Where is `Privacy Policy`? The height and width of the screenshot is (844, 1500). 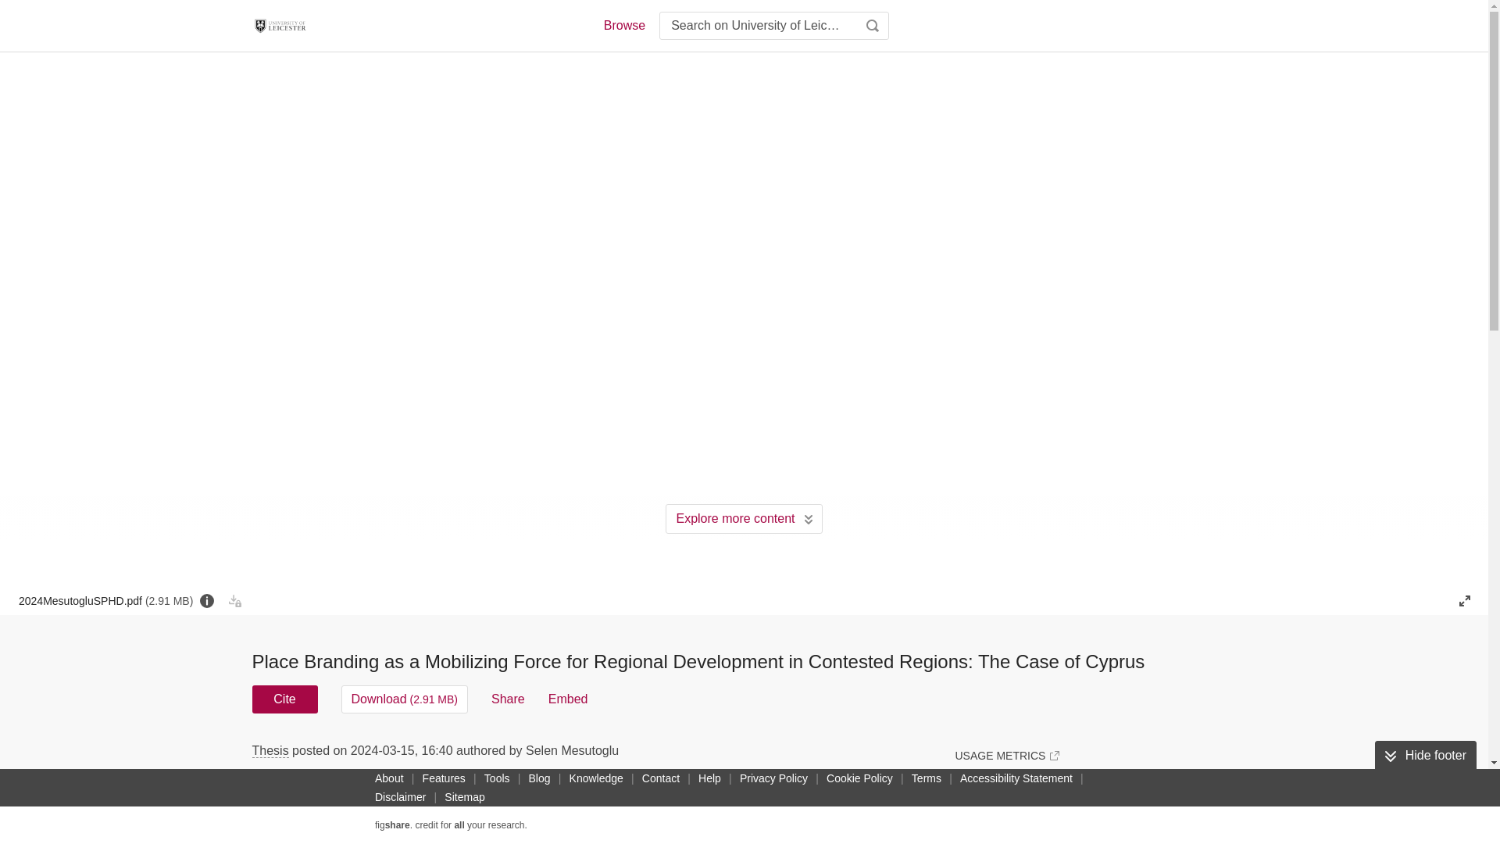 Privacy Policy is located at coordinates (773, 778).